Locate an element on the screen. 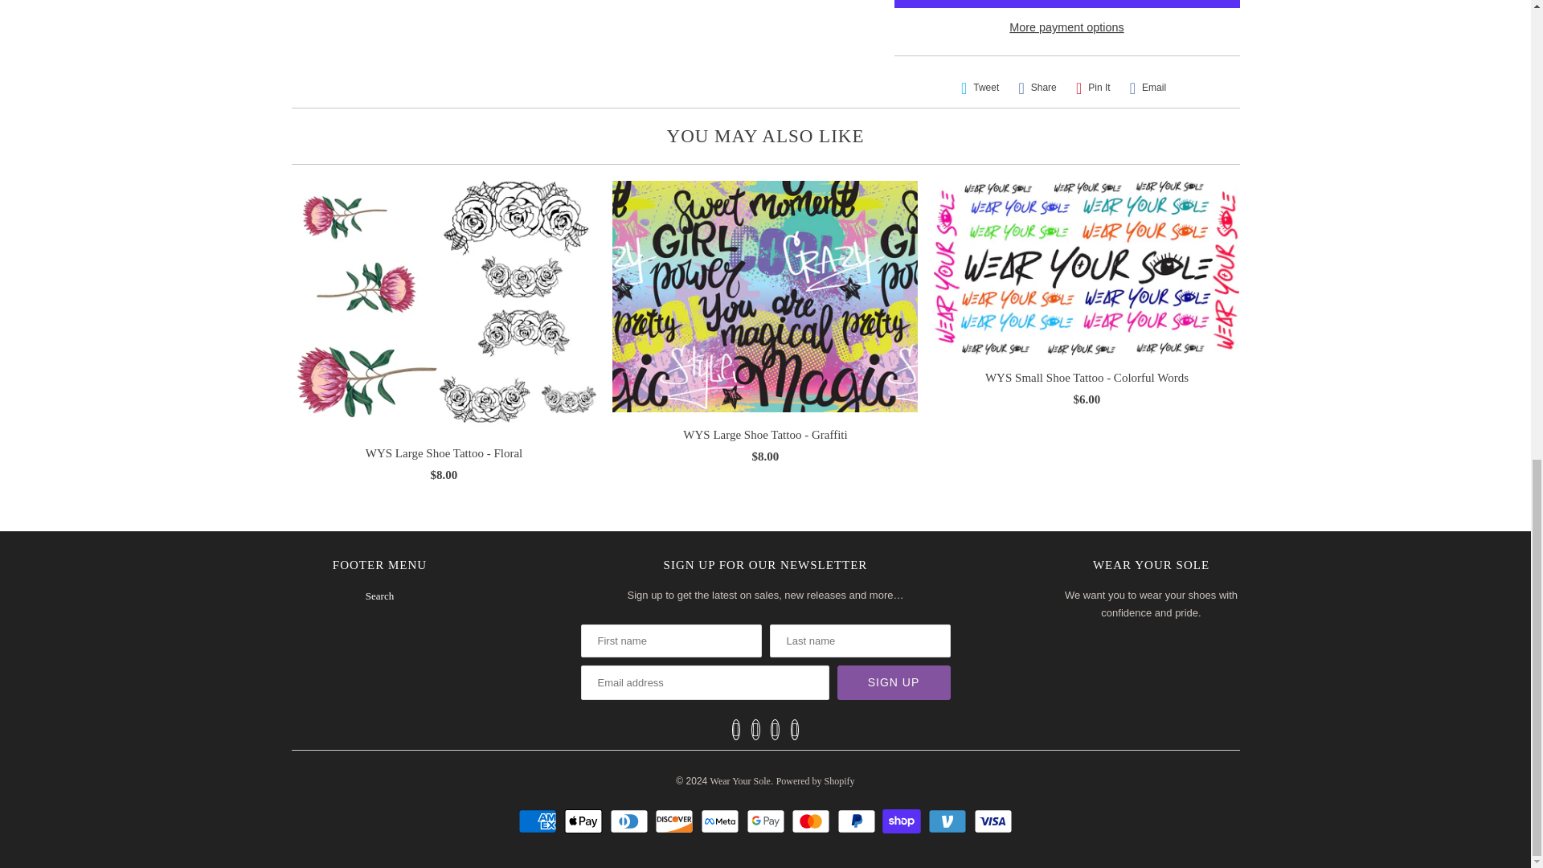  PayPal is located at coordinates (858, 821).